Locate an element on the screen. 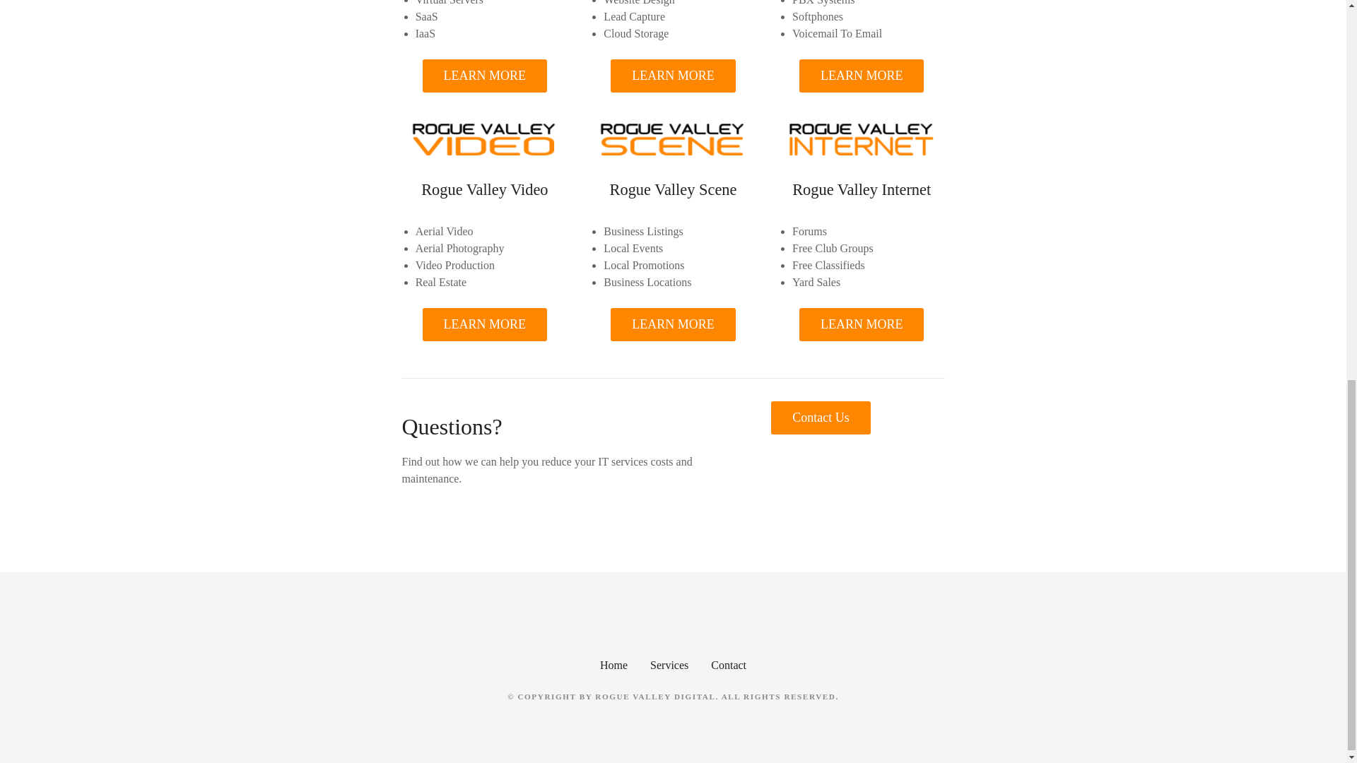 This screenshot has width=1357, height=763. Rogue Valley Internet is located at coordinates (862, 189).